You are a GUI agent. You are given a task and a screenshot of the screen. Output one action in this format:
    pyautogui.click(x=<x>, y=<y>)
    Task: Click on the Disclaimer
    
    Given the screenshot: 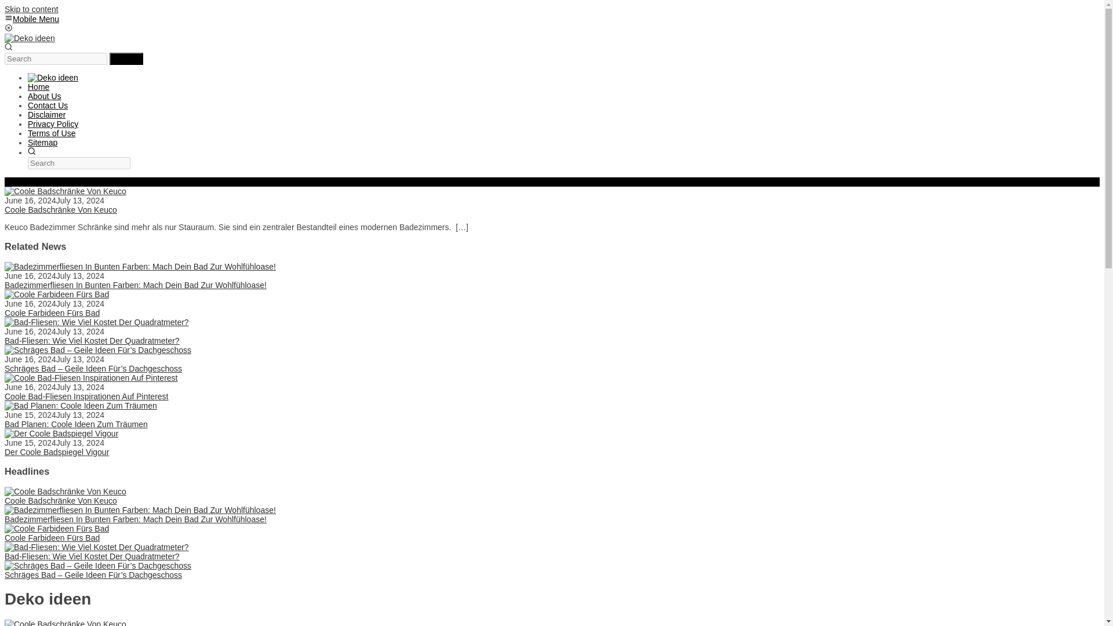 What is the action you would take?
    pyautogui.click(x=46, y=115)
    